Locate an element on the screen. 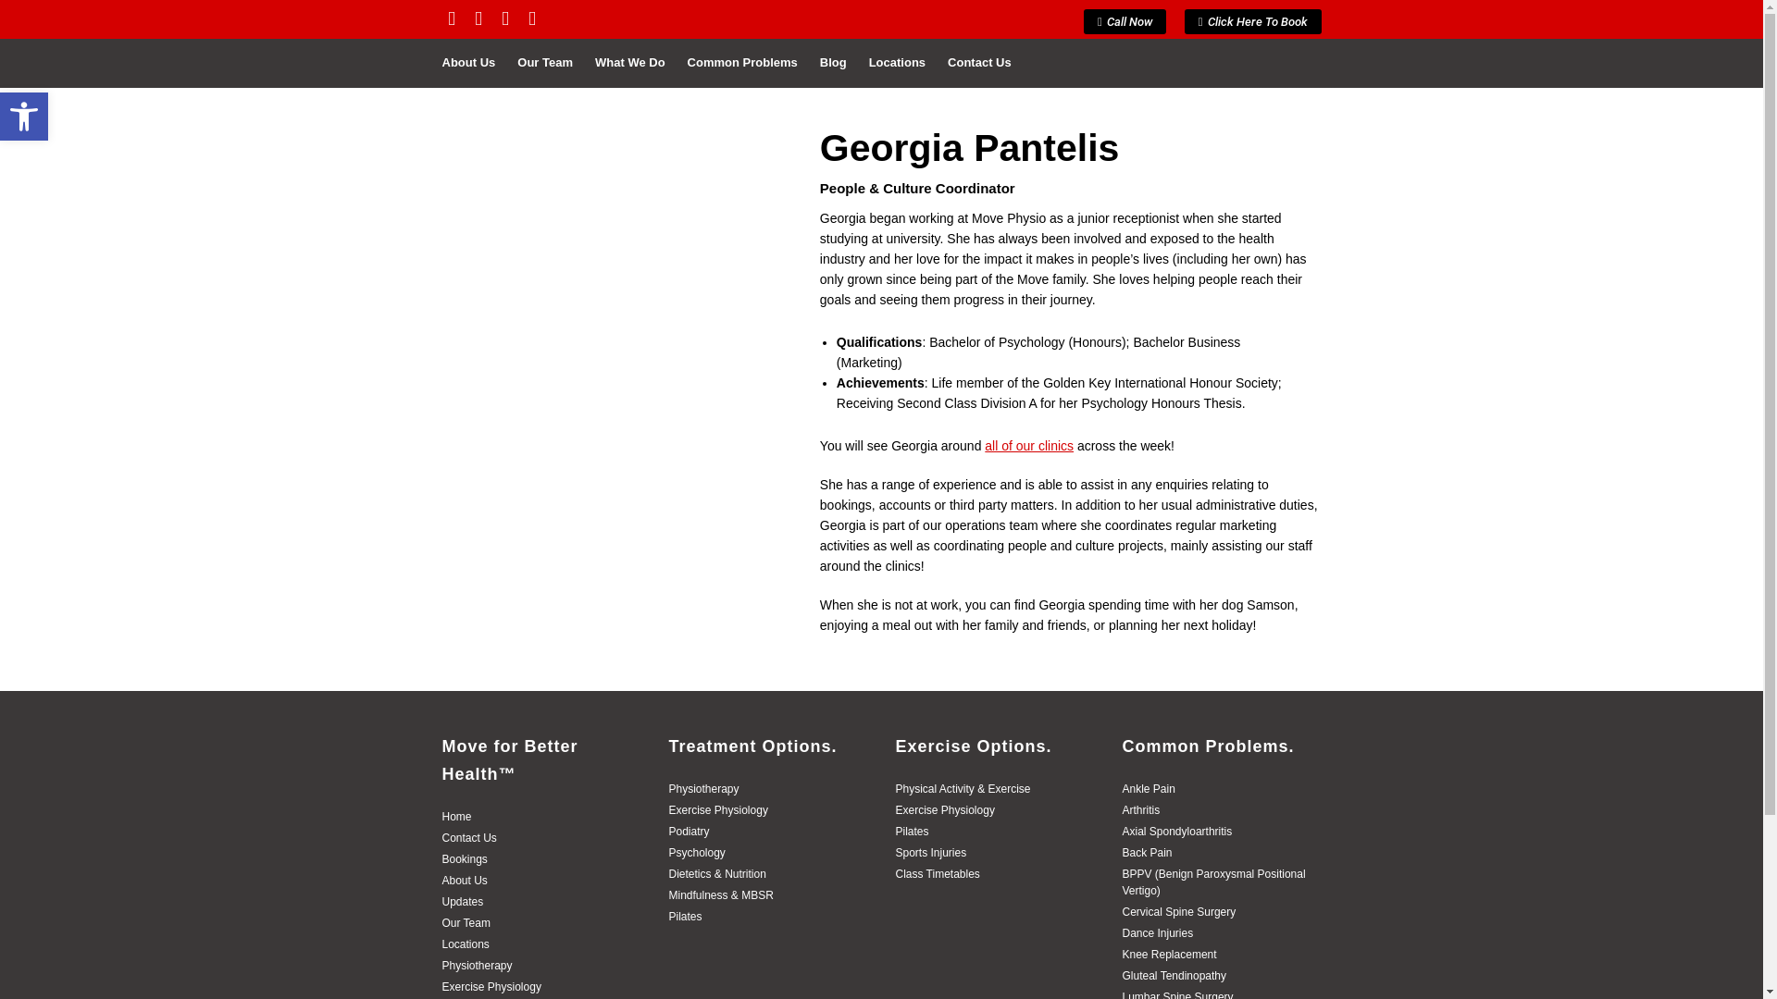 The image size is (1777, 999). Arthritis is located at coordinates (1140, 810).